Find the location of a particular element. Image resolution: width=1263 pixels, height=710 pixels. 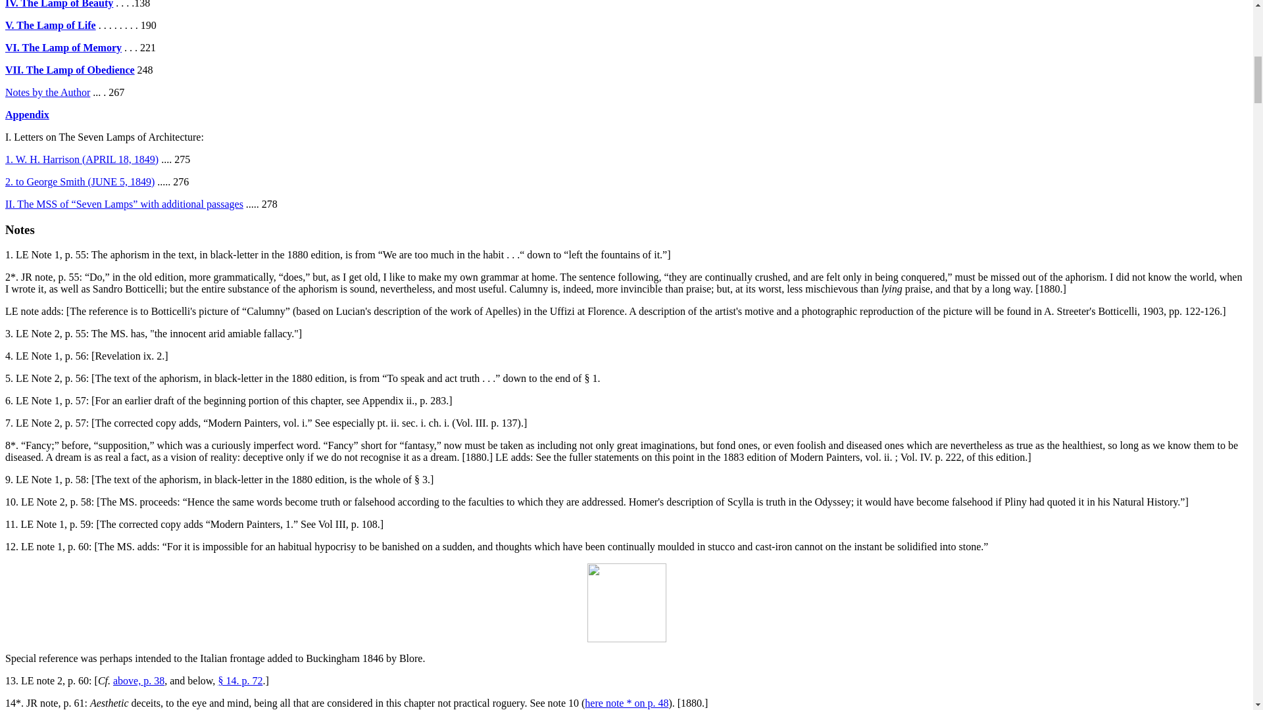

Notes by the Author is located at coordinates (47, 92).